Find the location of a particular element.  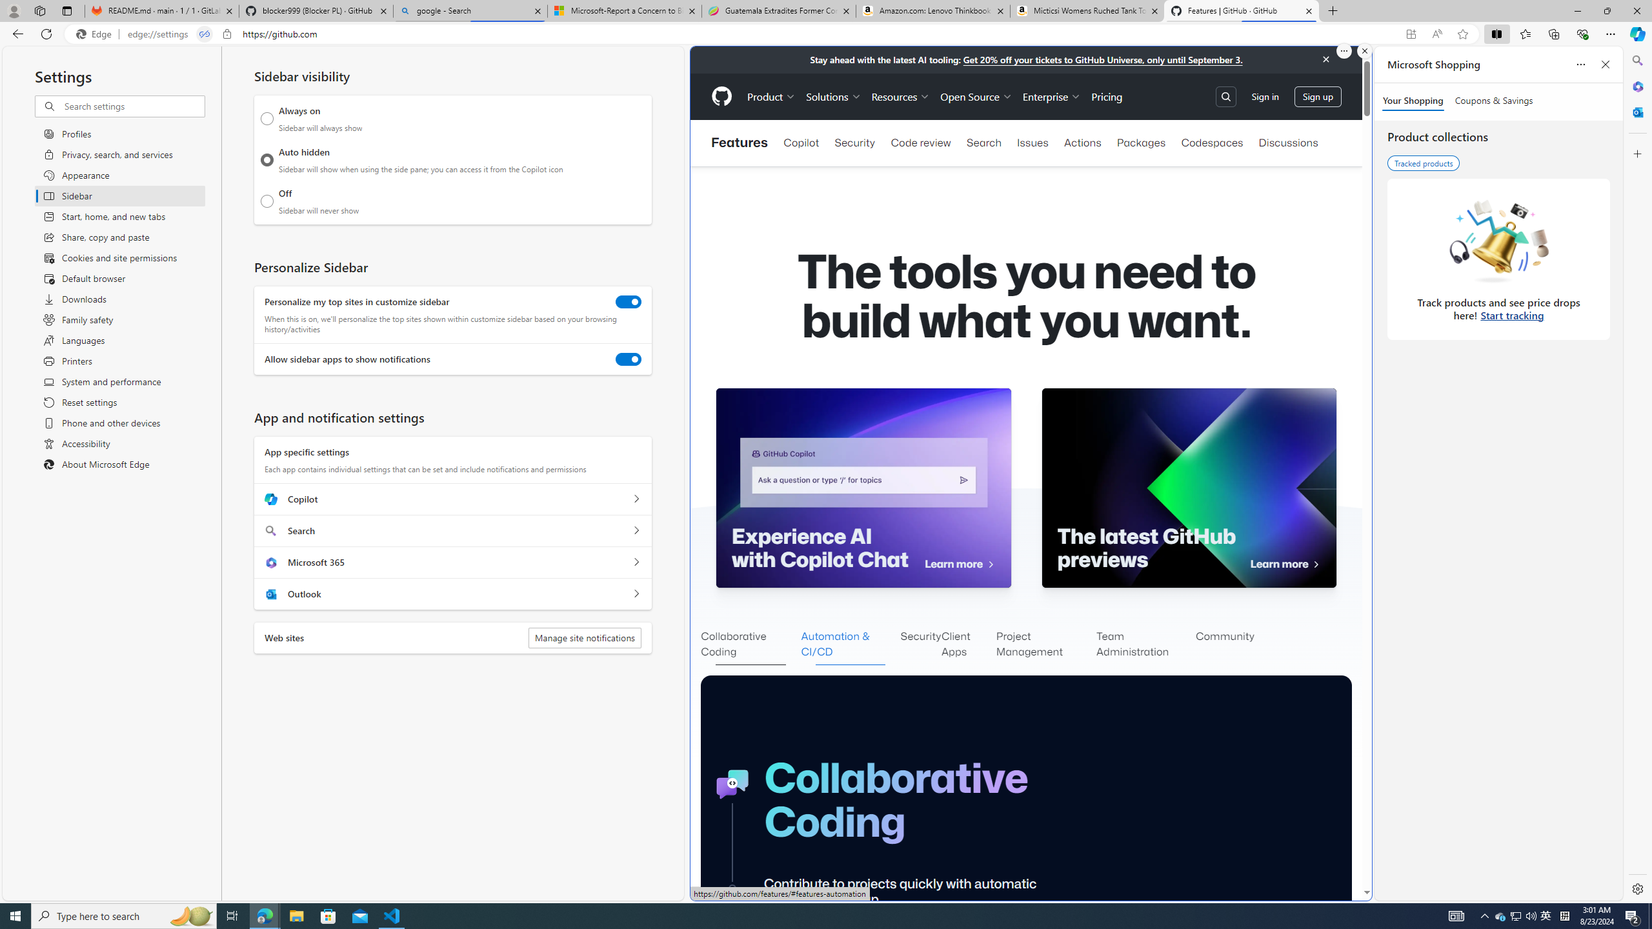

Sign in is located at coordinates (1265, 95).